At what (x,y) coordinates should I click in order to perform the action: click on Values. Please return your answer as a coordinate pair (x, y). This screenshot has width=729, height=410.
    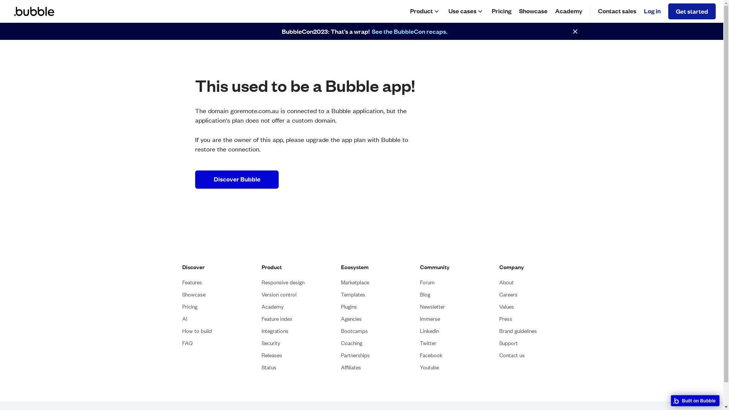
    Looking at the image, I should click on (507, 307).